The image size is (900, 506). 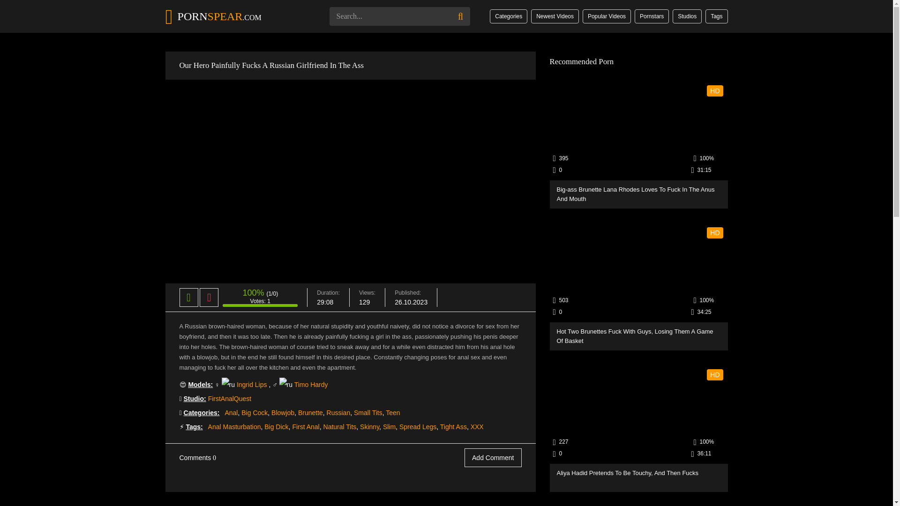 What do you see at coordinates (252, 385) in the screenshot?
I see `Ingrid Lips` at bounding box center [252, 385].